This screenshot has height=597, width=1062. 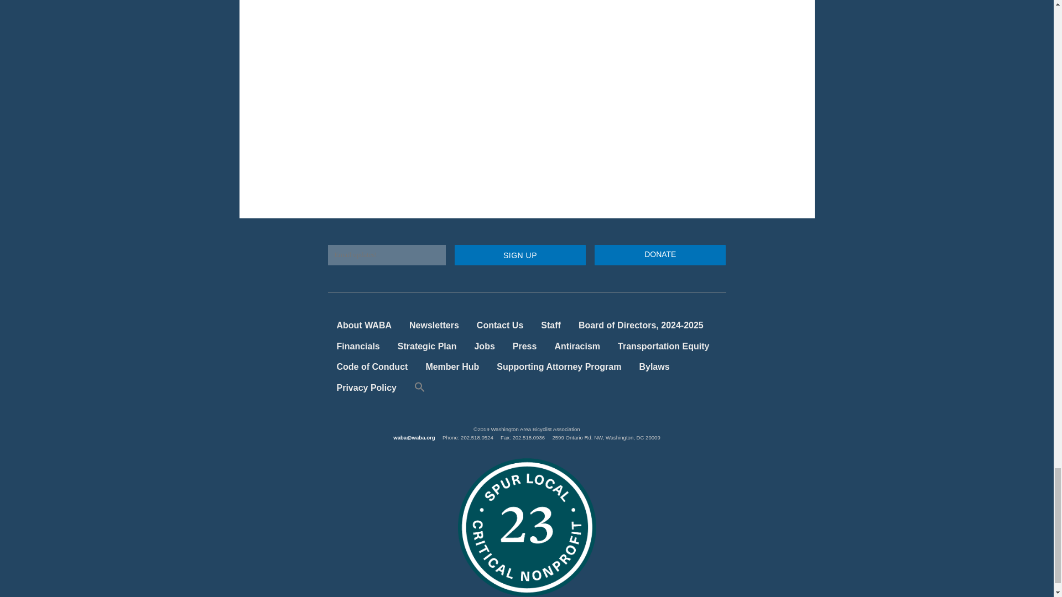 What do you see at coordinates (520, 254) in the screenshot?
I see `Sign Up` at bounding box center [520, 254].